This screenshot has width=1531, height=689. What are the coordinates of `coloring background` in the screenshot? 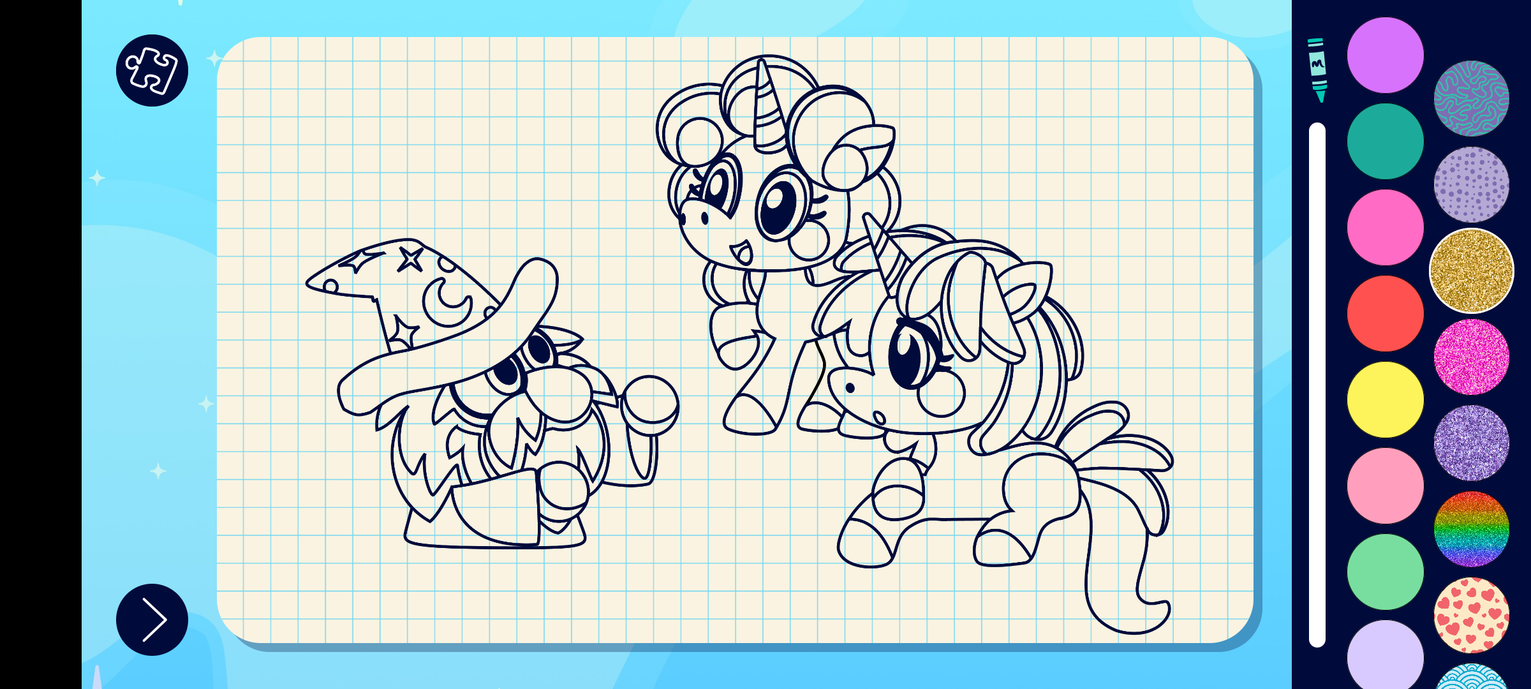 It's located at (1472, 185).